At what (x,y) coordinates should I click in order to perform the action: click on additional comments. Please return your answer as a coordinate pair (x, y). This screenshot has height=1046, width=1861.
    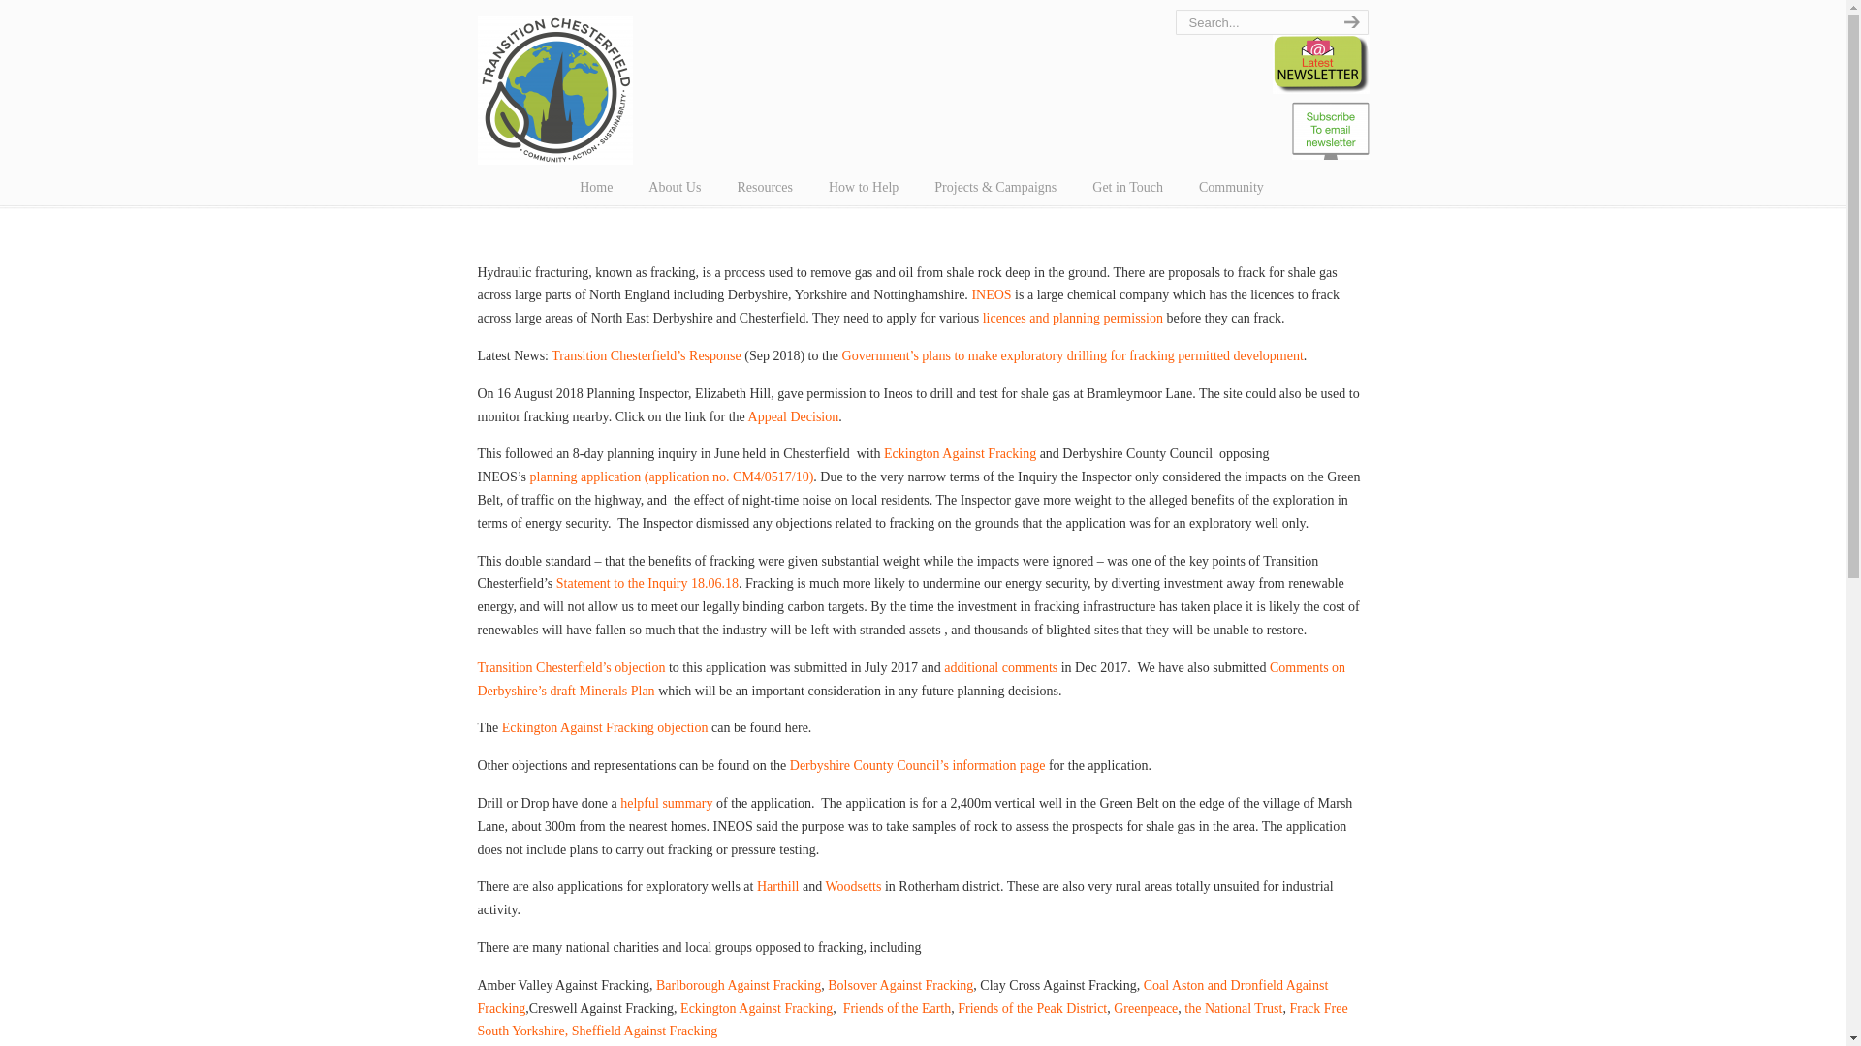
    Looking at the image, I should click on (1000, 666).